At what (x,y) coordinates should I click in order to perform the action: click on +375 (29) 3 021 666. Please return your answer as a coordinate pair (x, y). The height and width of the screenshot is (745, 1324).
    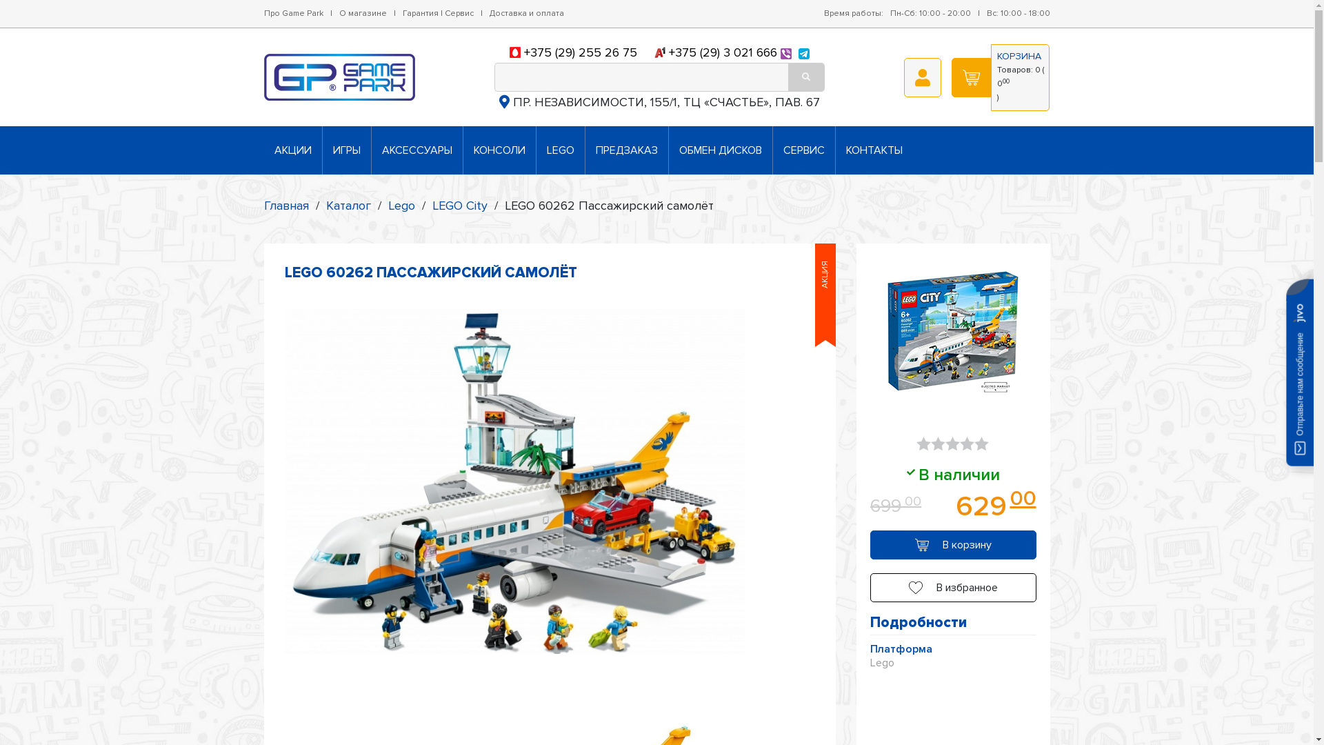
    Looking at the image, I should click on (723, 52).